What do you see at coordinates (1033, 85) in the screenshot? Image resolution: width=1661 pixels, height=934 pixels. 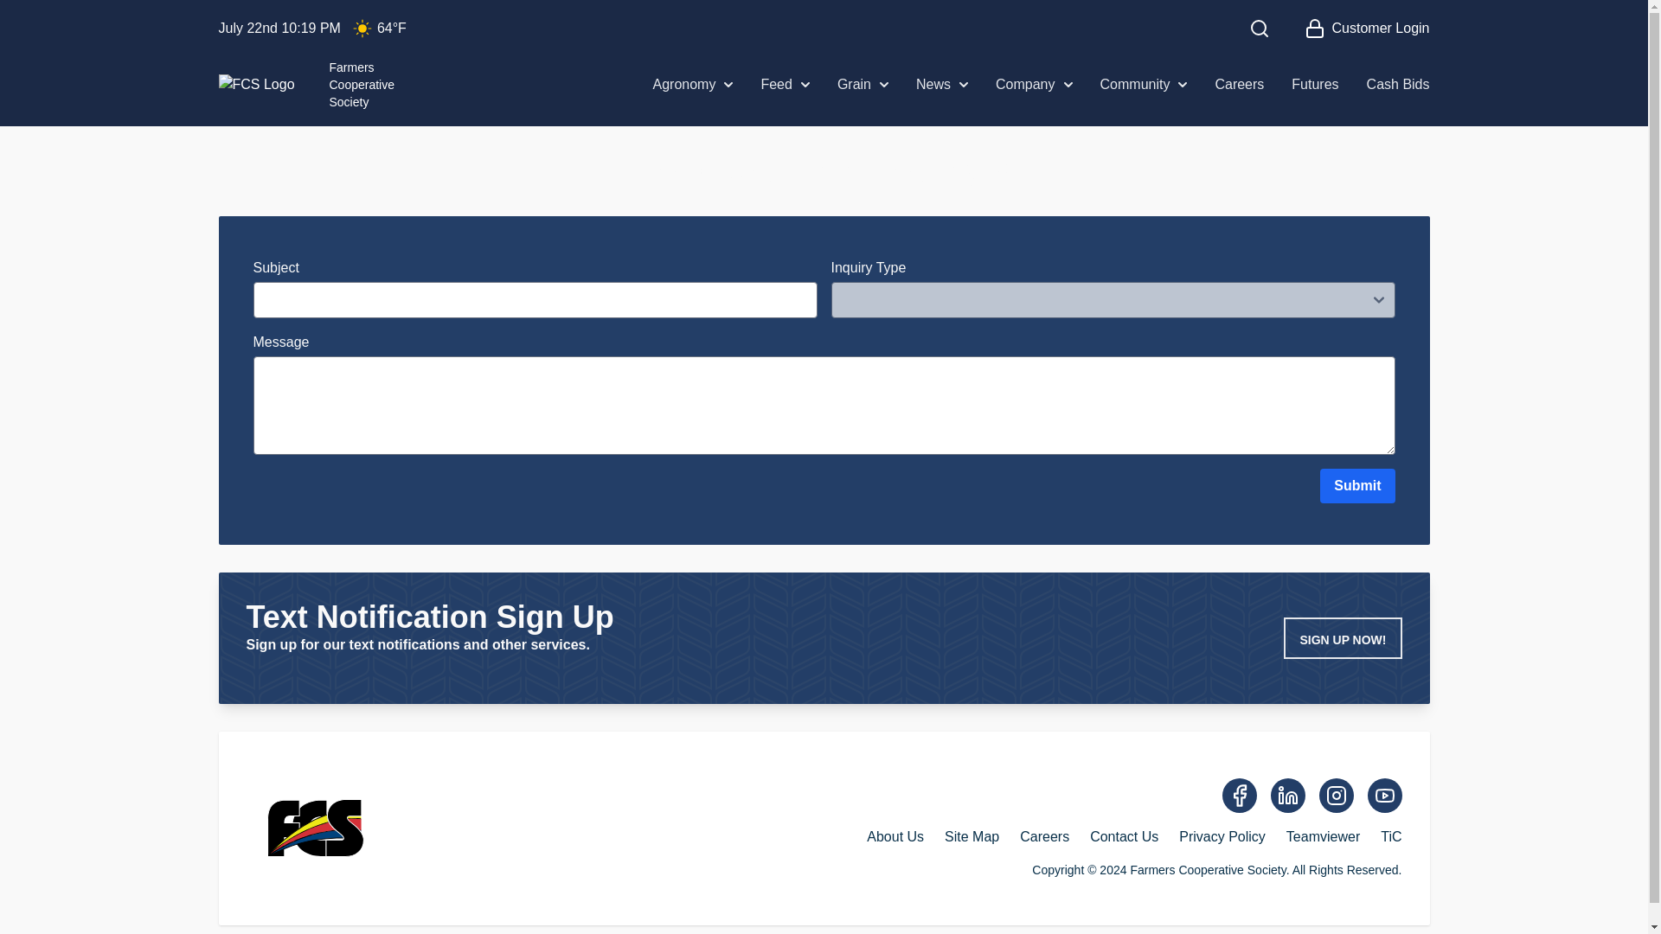 I see `News` at bounding box center [1033, 85].